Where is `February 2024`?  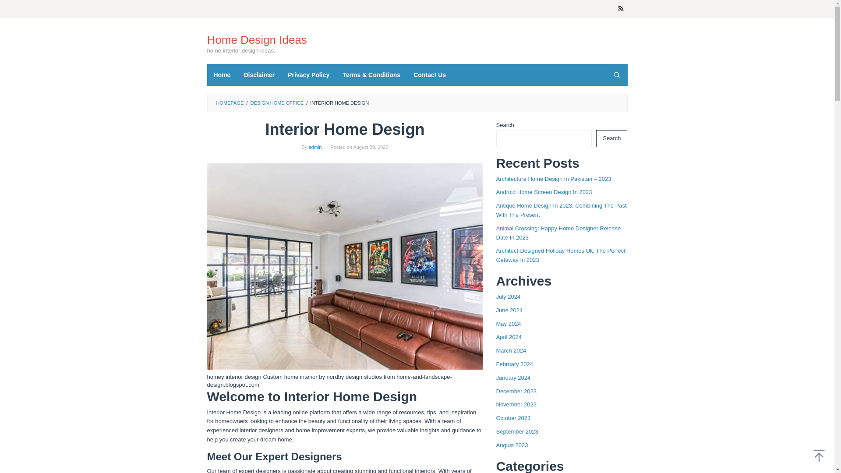
February 2024 is located at coordinates (514, 364).